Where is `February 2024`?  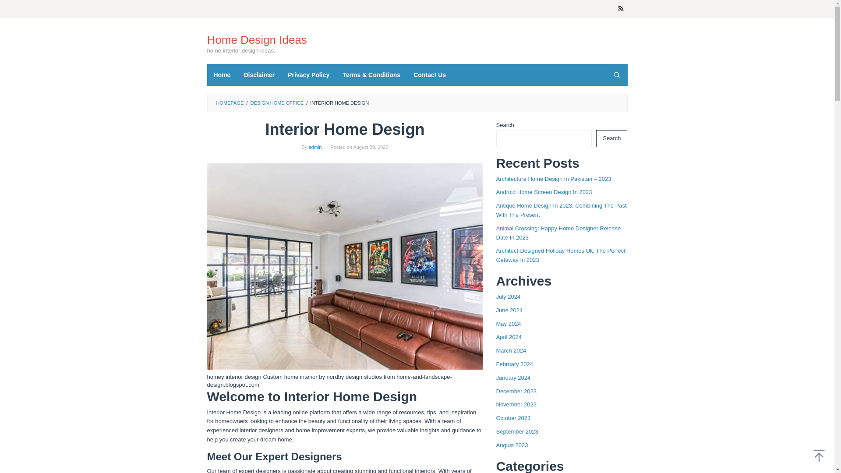
February 2024 is located at coordinates (514, 364).